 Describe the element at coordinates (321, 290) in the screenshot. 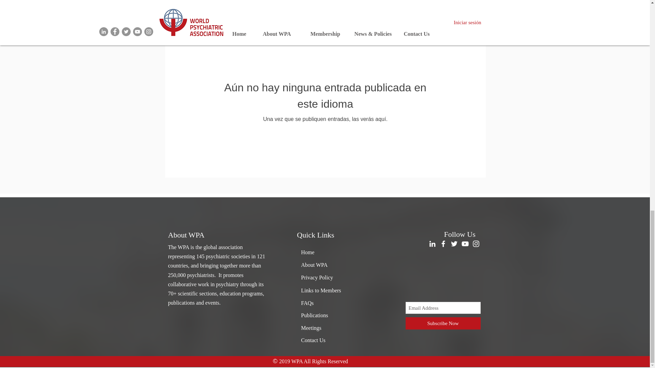

I see `Links to Members` at that location.